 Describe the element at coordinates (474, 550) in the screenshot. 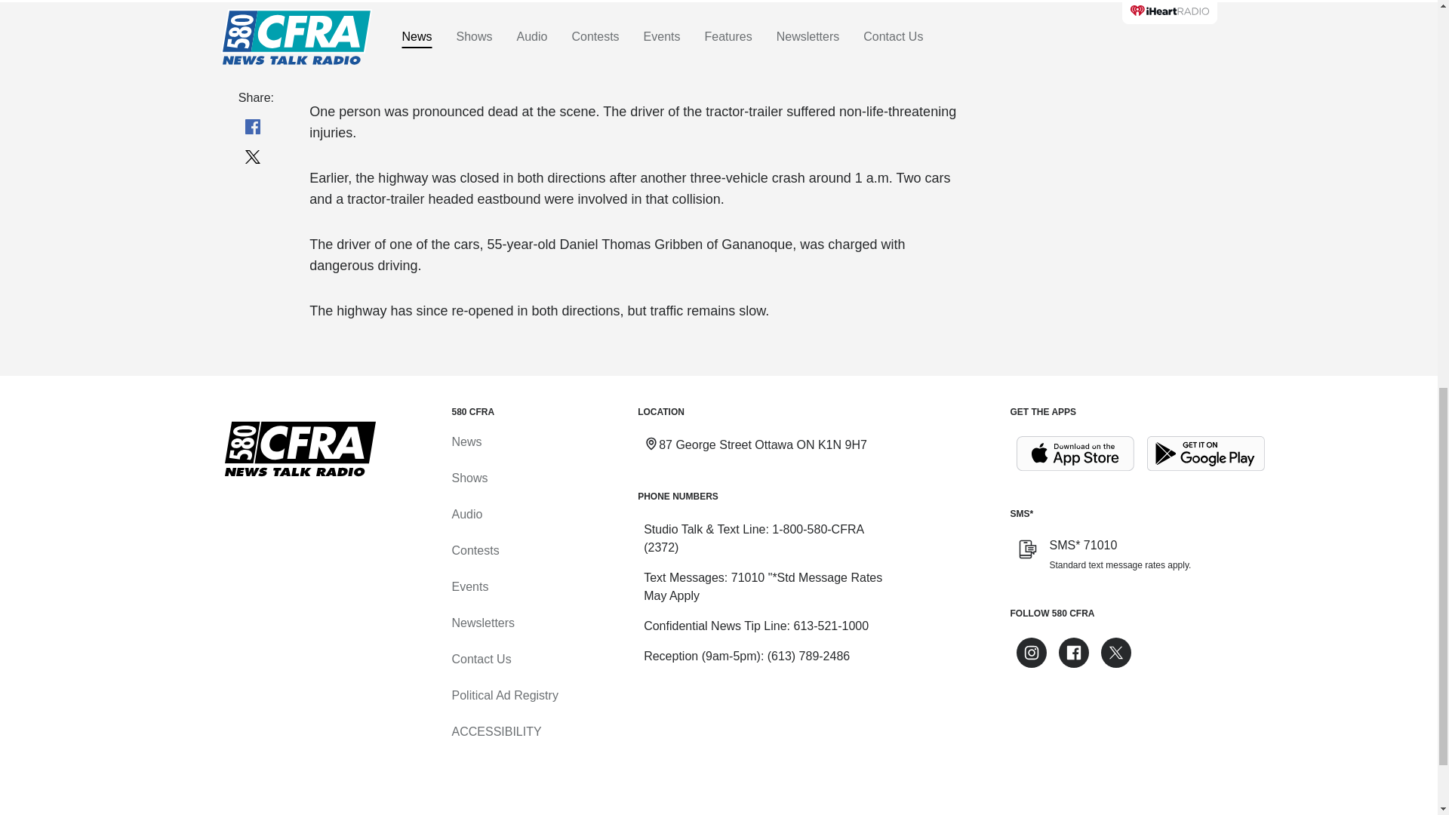

I see `Contests` at that location.